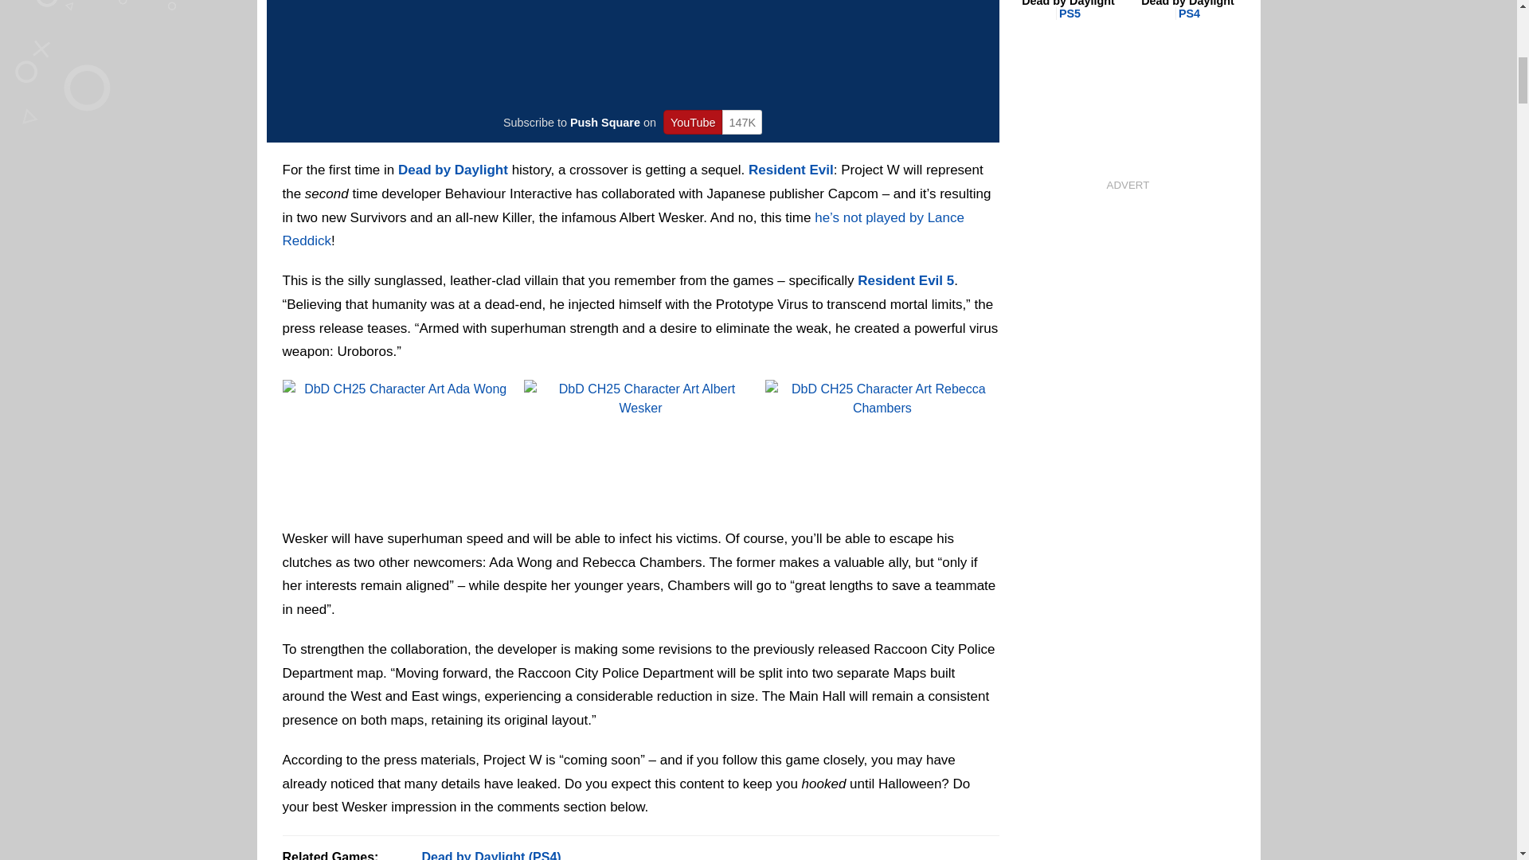  Describe the element at coordinates (640, 445) in the screenshot. I see `DbD CH25 Character Art Albert Wesker` at that location.